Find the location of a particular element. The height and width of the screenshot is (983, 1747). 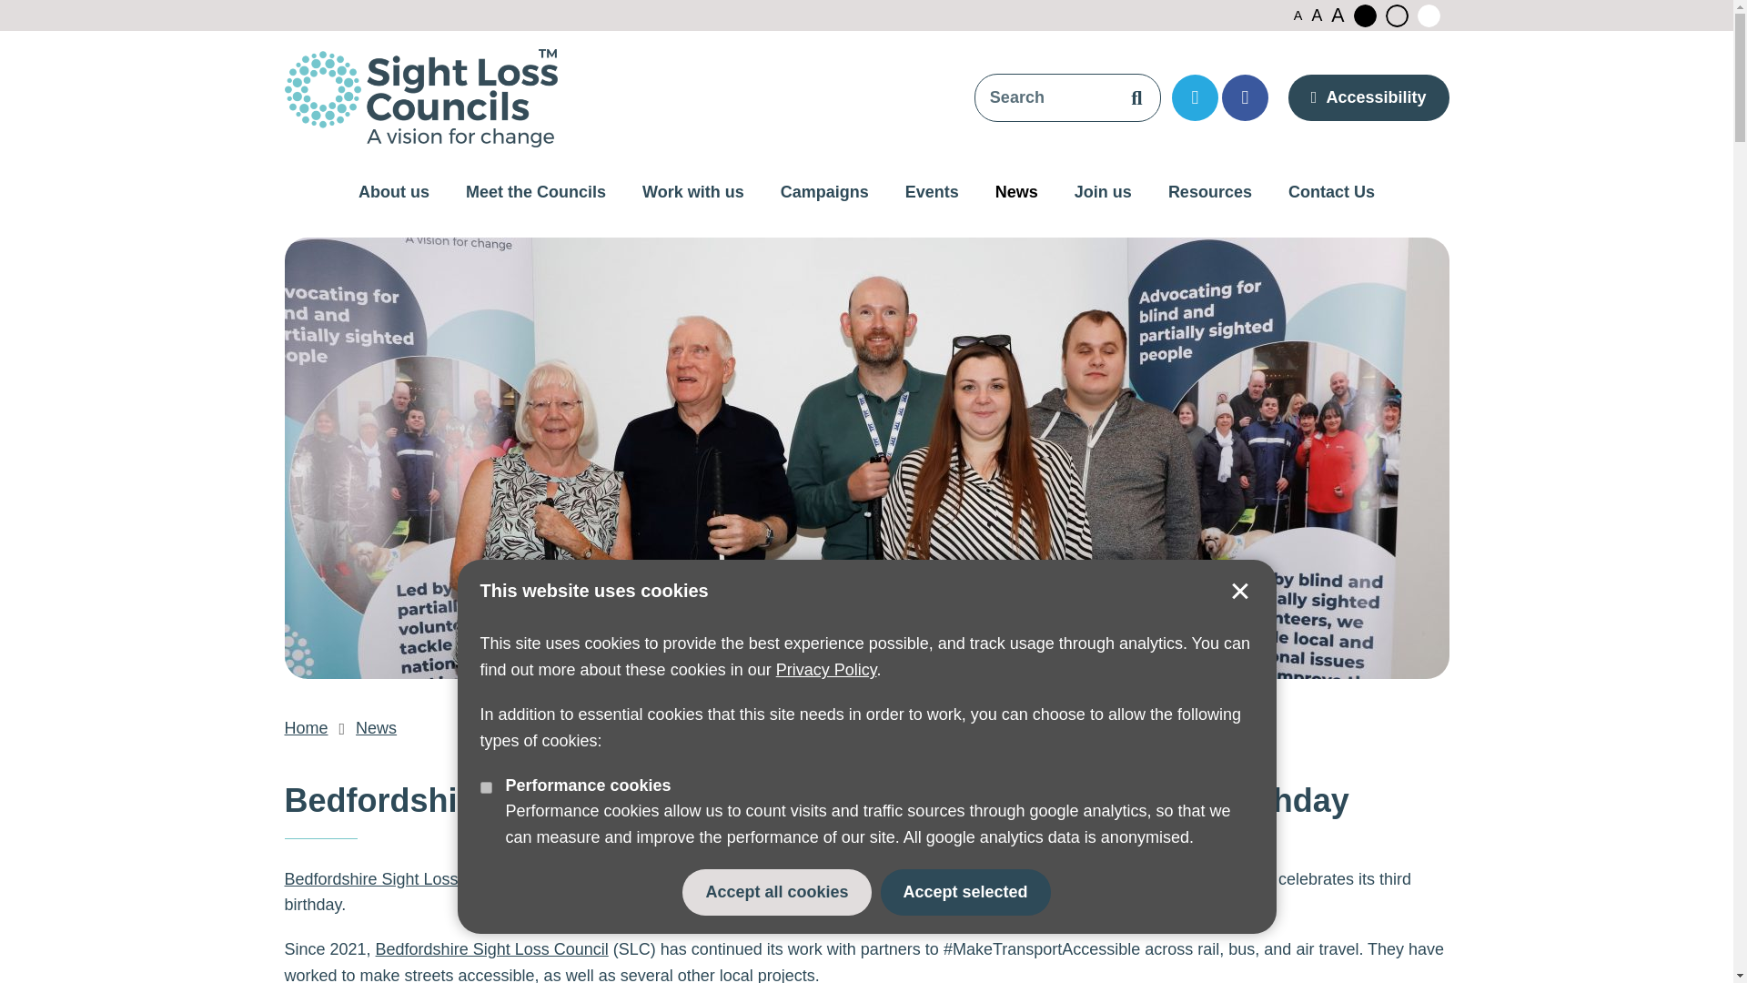

Accept selected is located at coordinates (965, 892).